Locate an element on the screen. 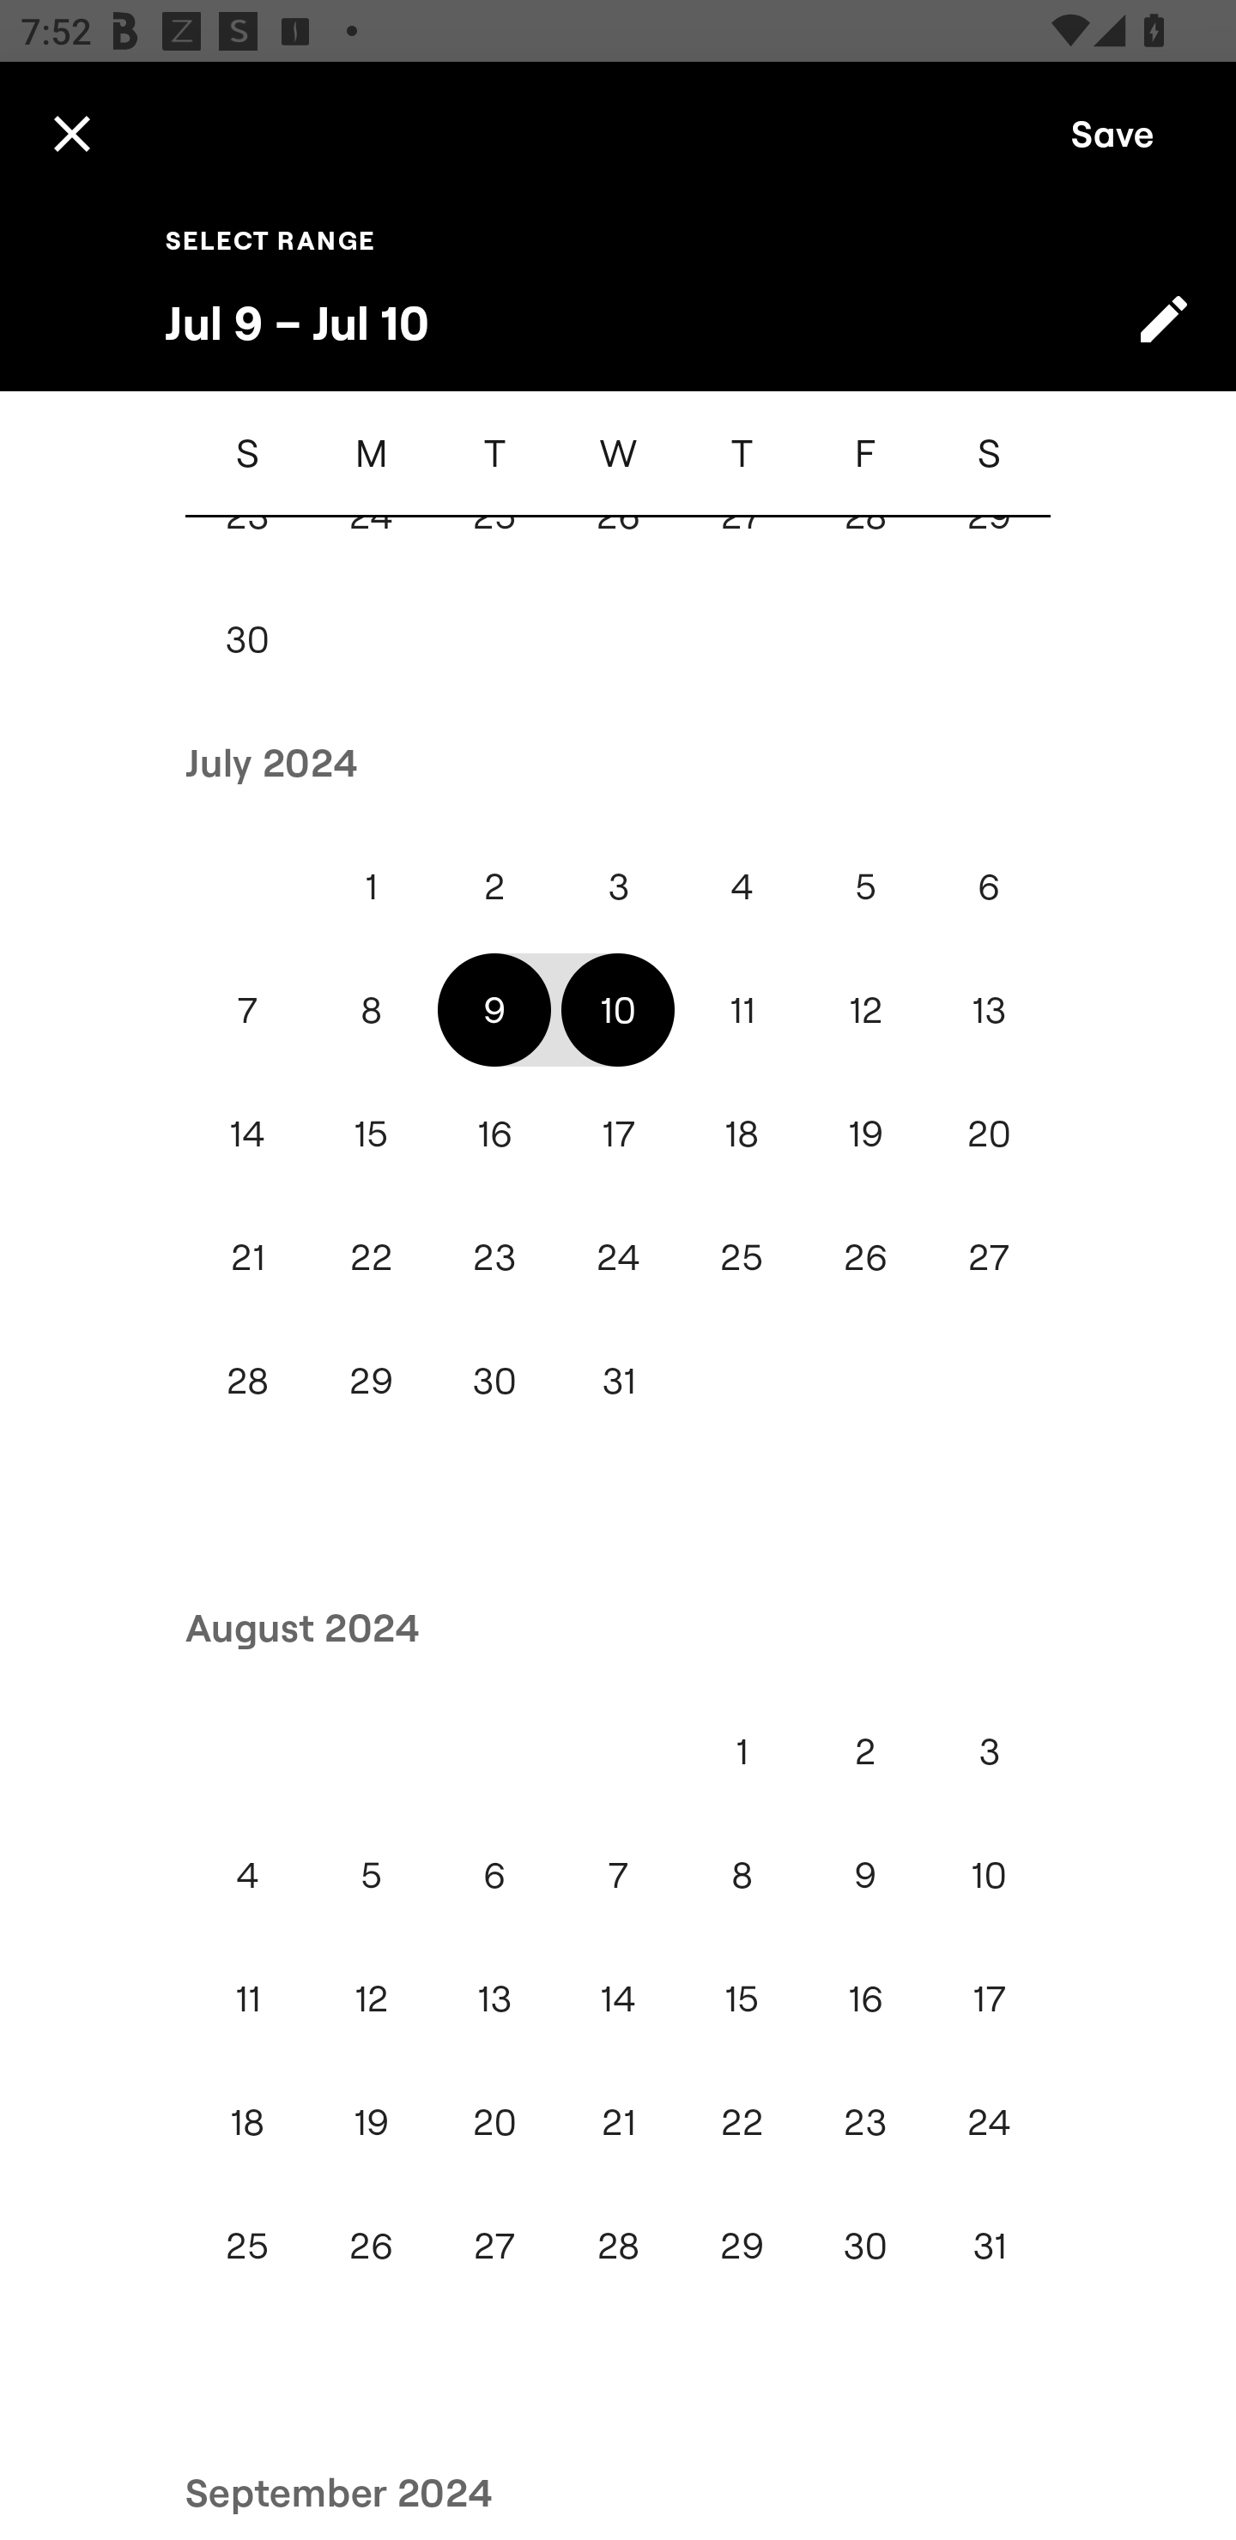  28 Sun, Jul 28 is located at coordinates (247, 1380).